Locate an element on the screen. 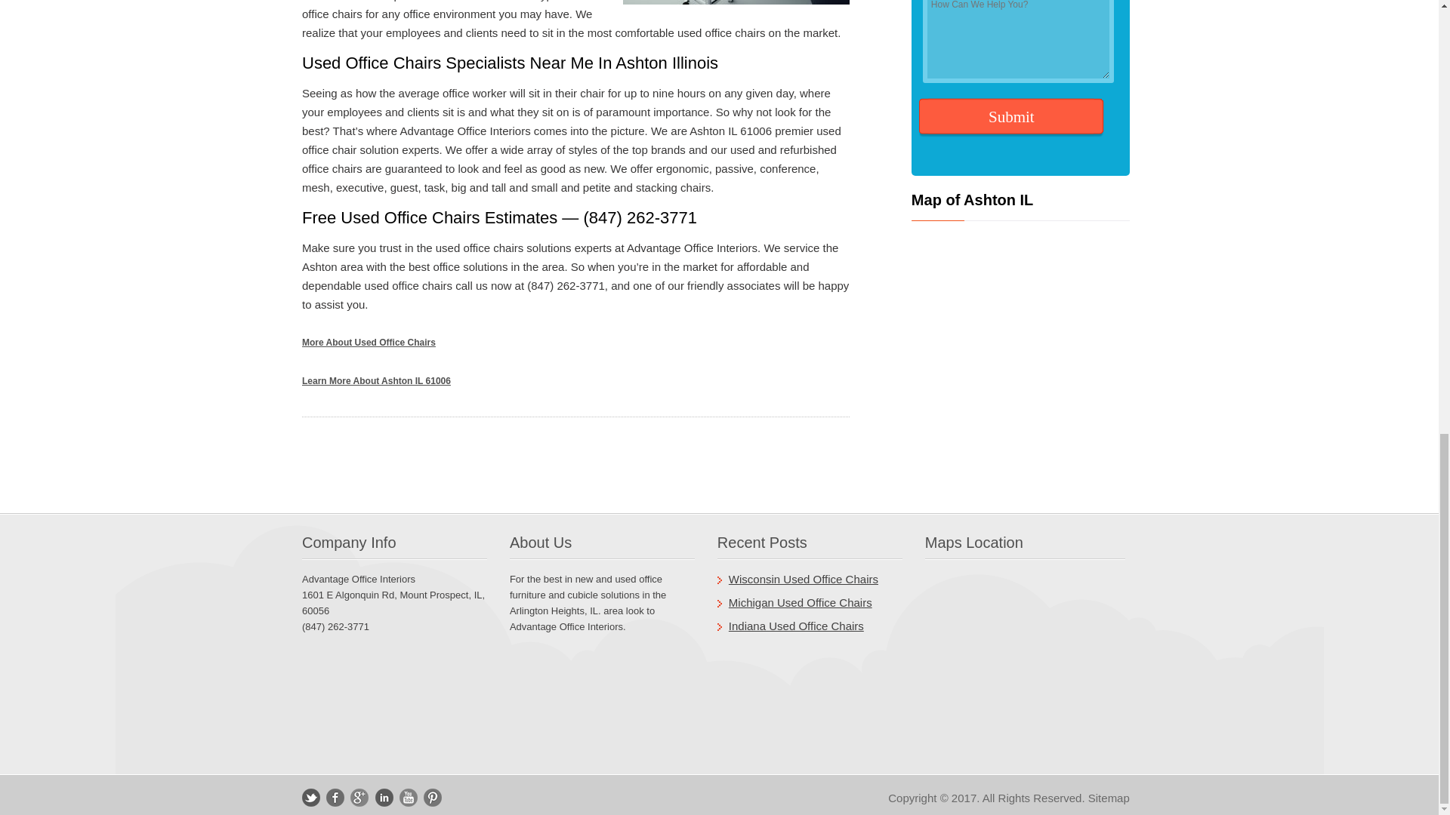  LinkedIn is located at coordinates (384, 798).